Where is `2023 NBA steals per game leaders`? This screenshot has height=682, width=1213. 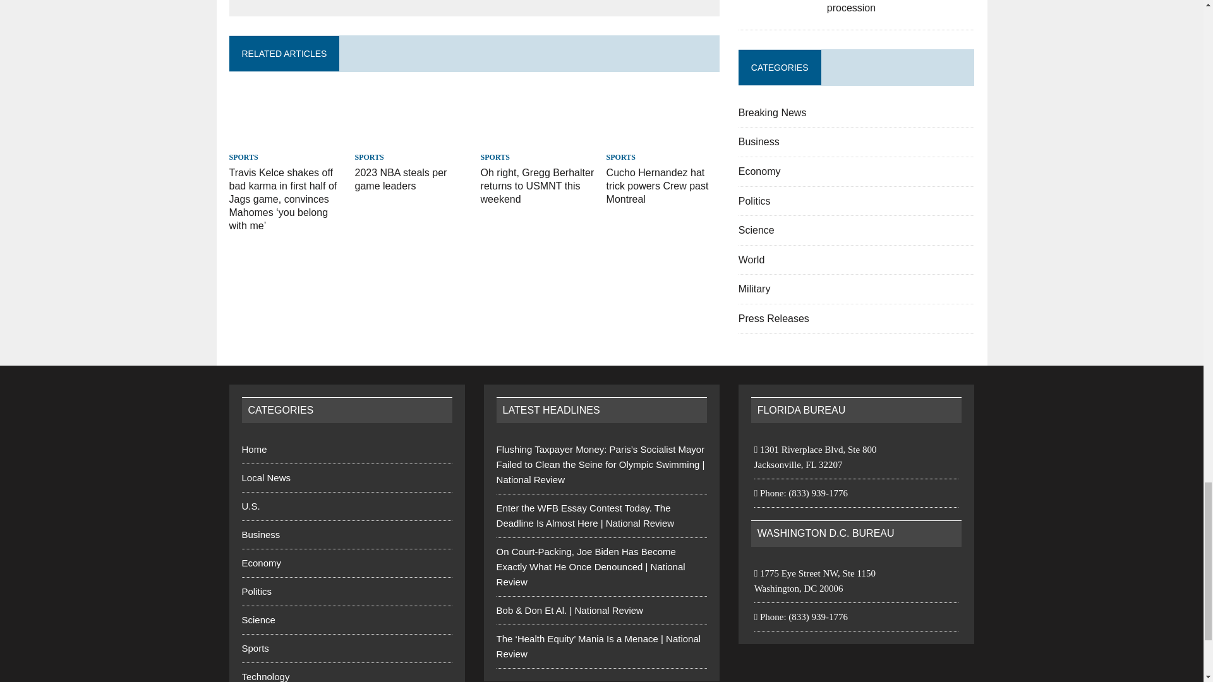 2023 NBA steals per game leaders is located at coordinates (401, 179).